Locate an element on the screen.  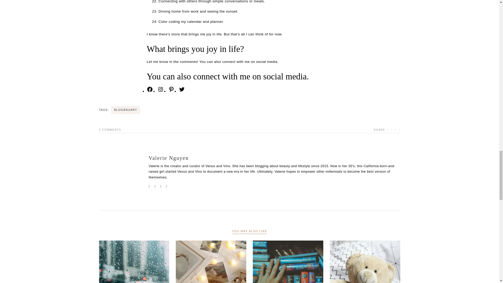
Posts by Valerie Nguyen is located at coordinates (169, 158).